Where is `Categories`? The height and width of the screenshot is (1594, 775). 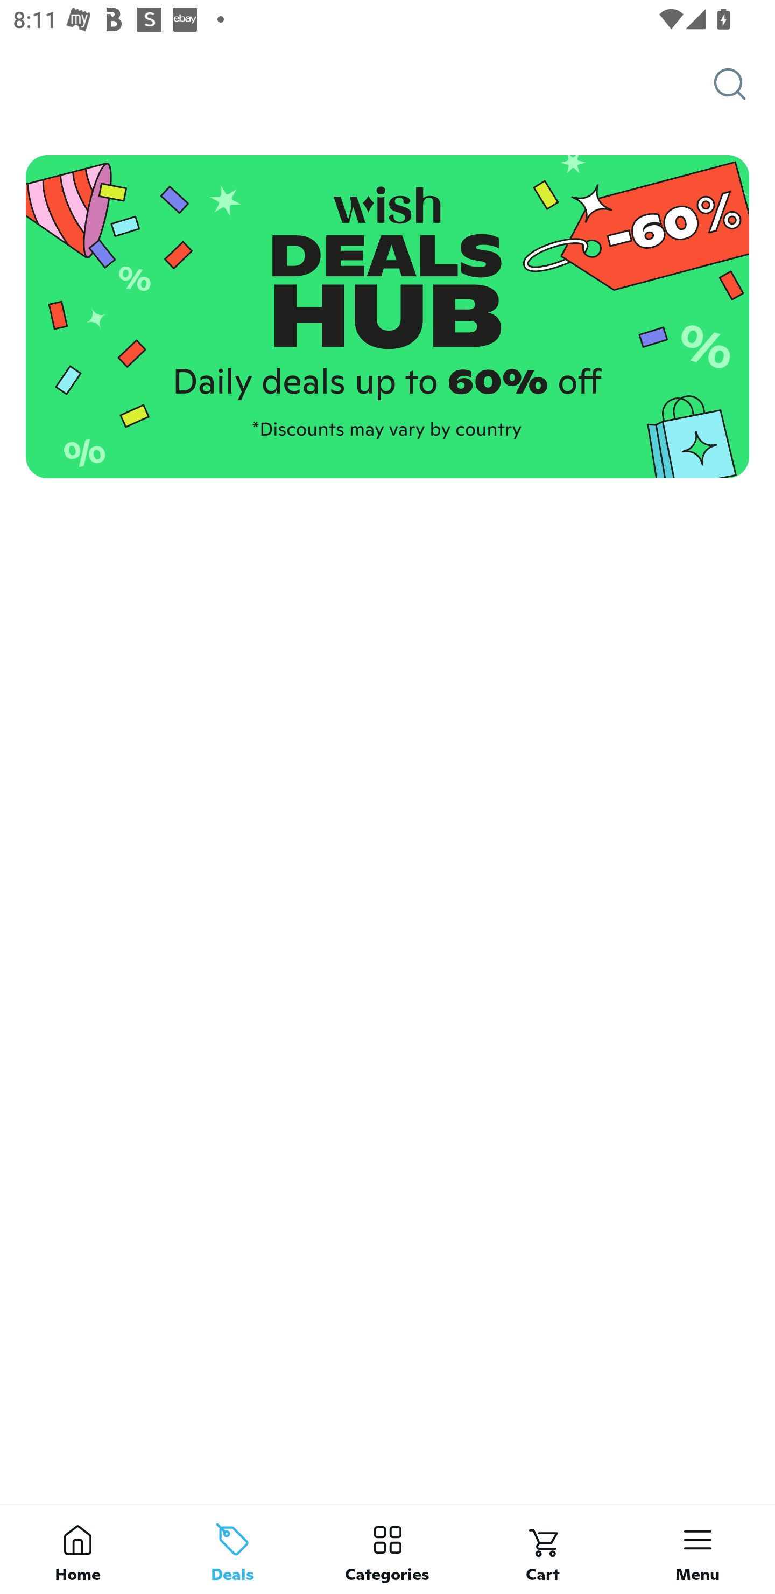 Categories is located at coordinates (387, 1549).